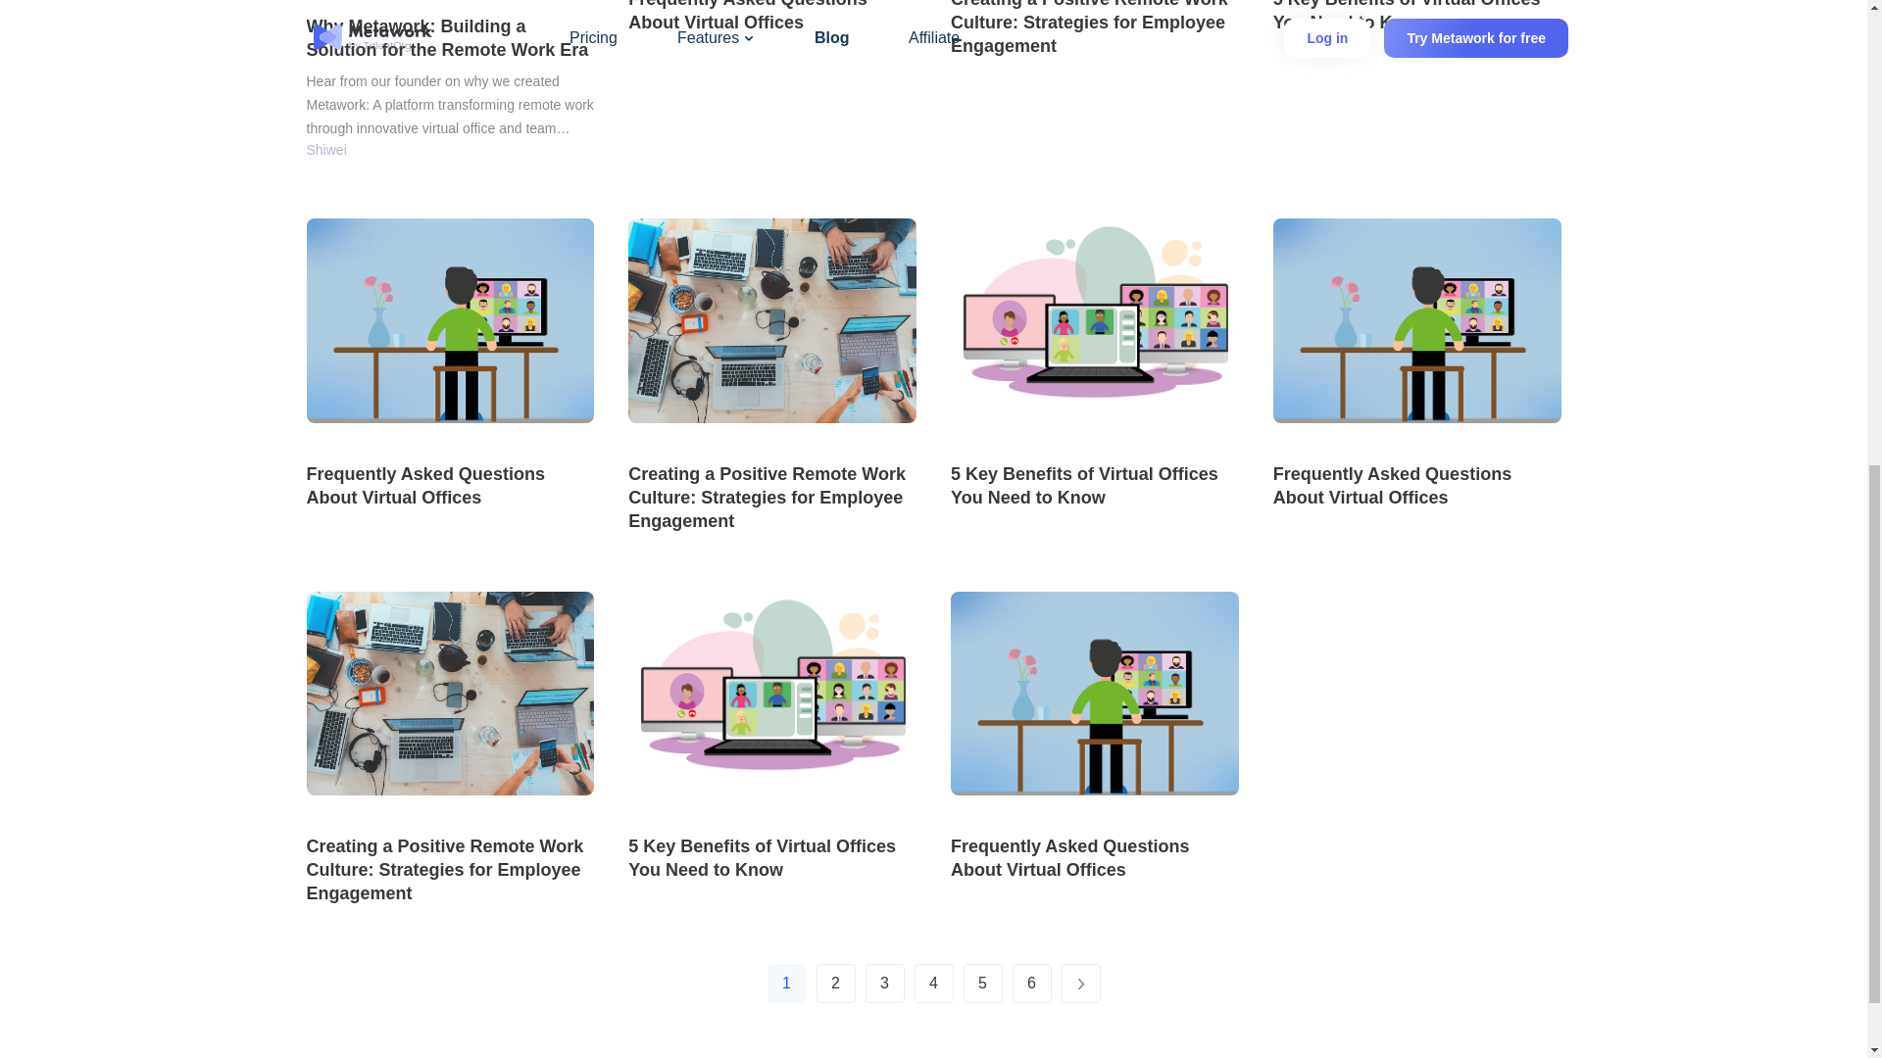  Describe the element at coordinates (772, 17) in the screenshot. I see `Frequently Asked Questions About Virtual Offices` at that location.